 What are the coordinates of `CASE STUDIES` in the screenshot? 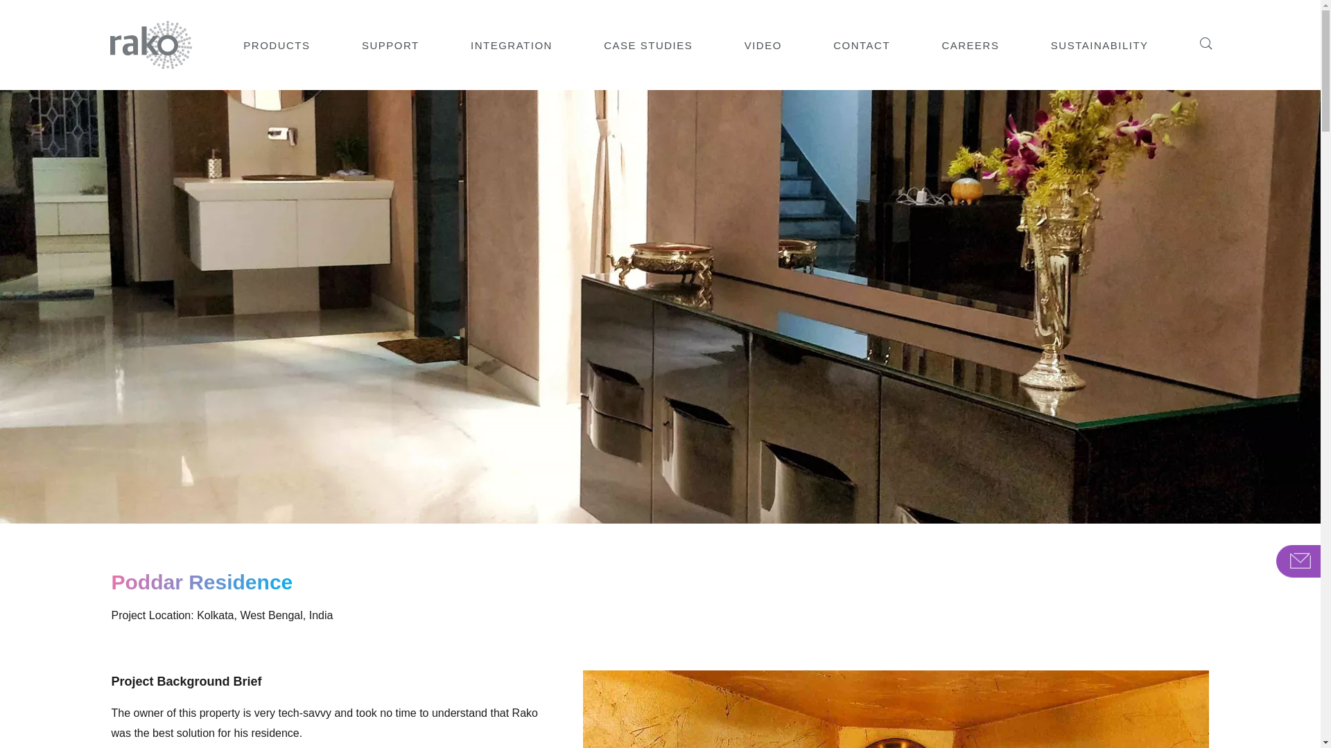 It's located at (647, 44).